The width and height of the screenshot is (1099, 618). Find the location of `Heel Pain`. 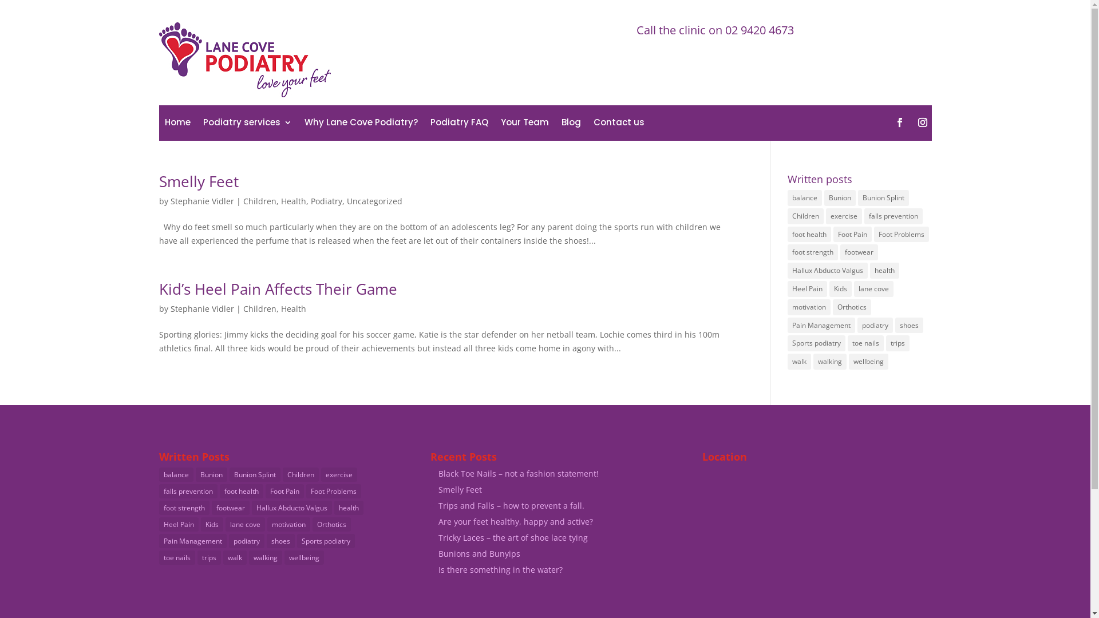

Heel Pain is located at coordinates (807, 289).